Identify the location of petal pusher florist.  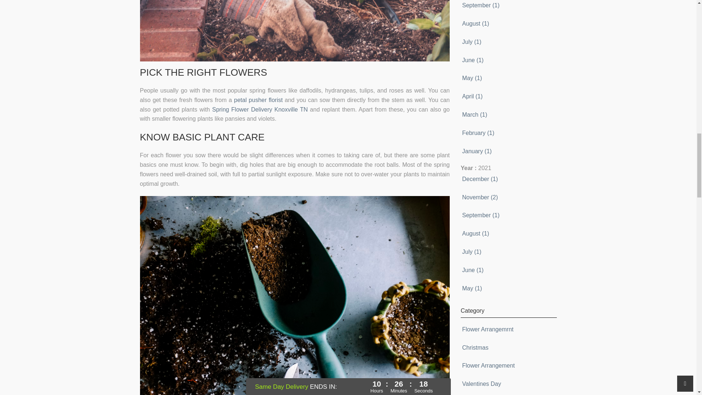
(258, 99).